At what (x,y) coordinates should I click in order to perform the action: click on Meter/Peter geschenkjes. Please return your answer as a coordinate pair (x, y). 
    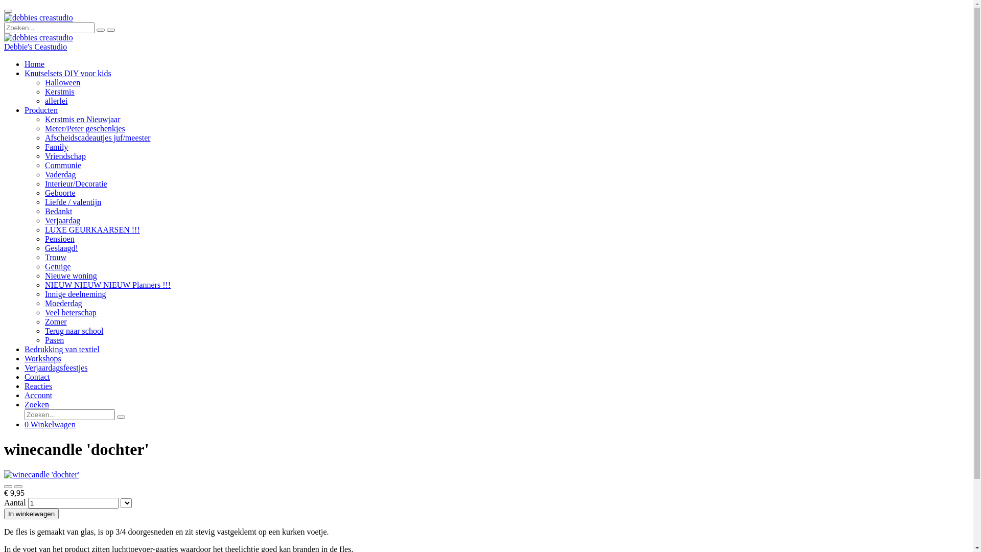
    Looking at the image, I should click on (85, 129).